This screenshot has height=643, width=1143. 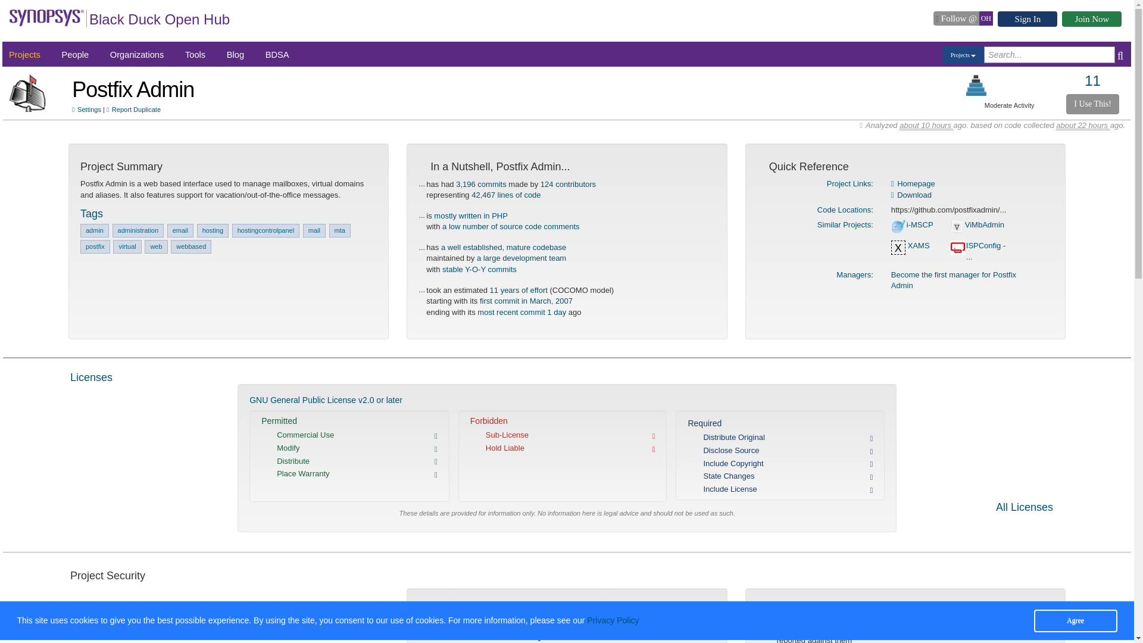 What do you see at coordinates (86, 110) in the screenshot?
I see ` Settings` at bounding box center [86, 110].